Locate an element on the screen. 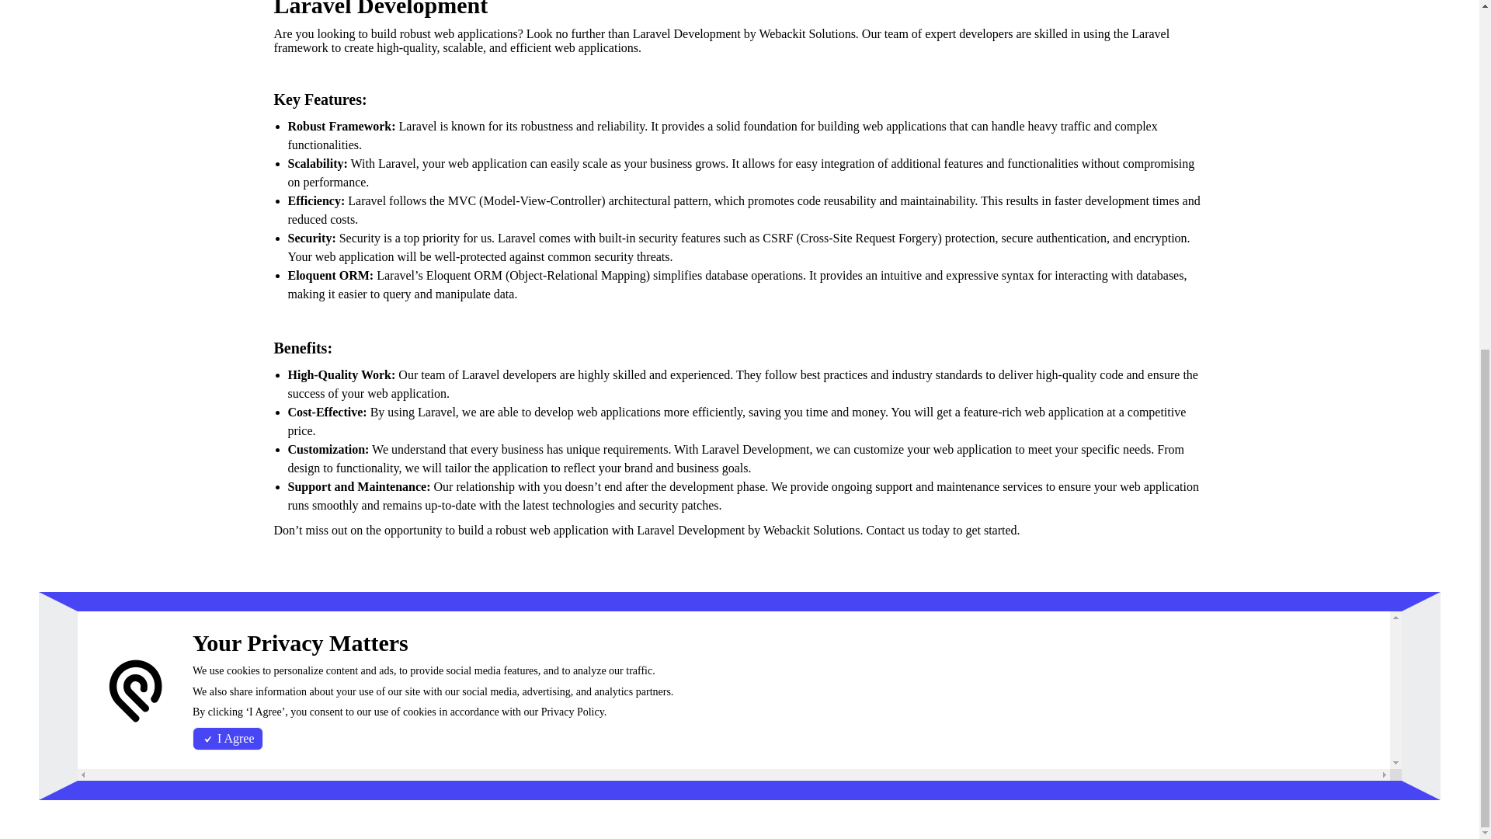  information is secured against bots. is located at coordinates (1135, 718).